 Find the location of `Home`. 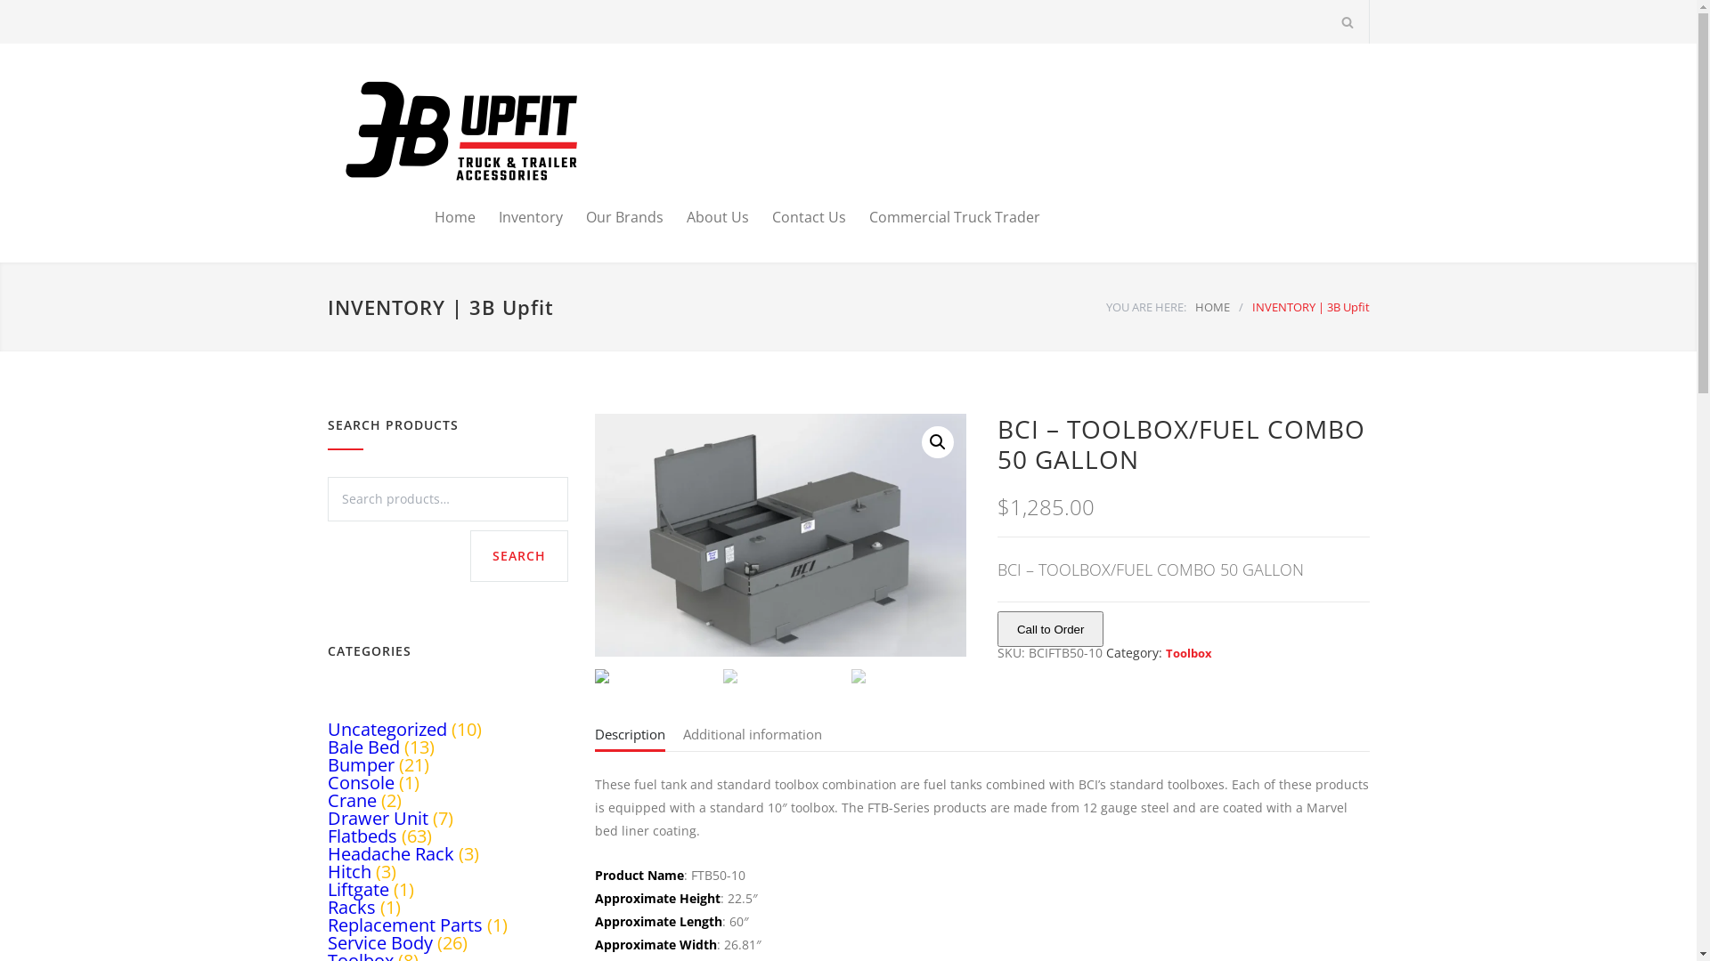

Home is located at coordinates (455, 217).